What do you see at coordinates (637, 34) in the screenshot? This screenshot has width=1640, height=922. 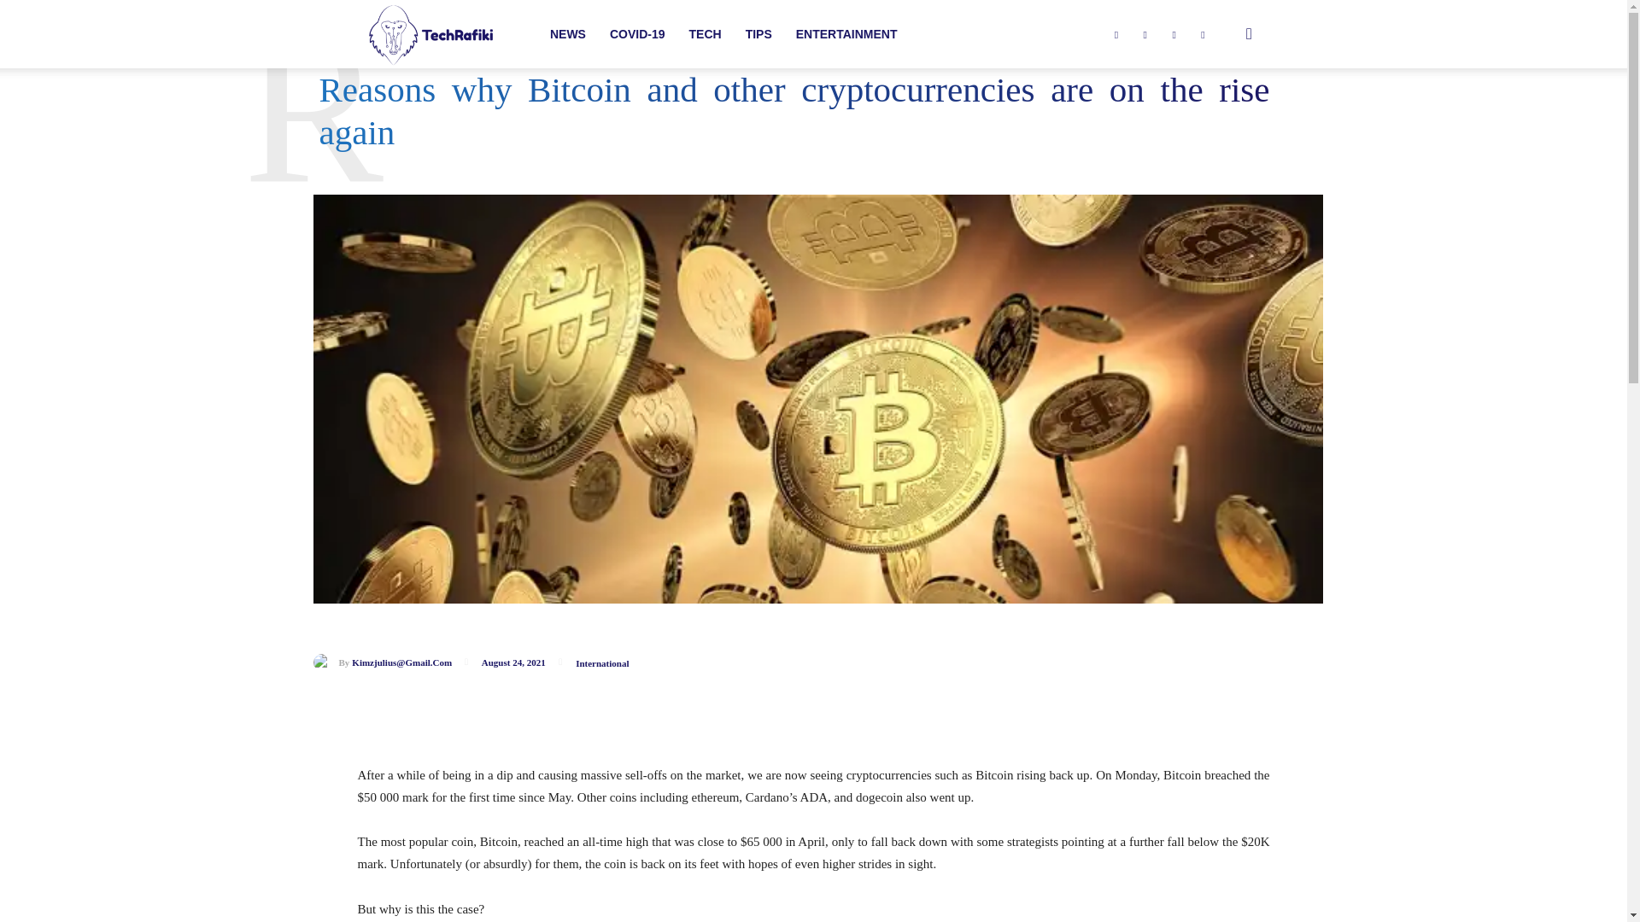 I see `COVID-19` at bounding box center [637, 34].